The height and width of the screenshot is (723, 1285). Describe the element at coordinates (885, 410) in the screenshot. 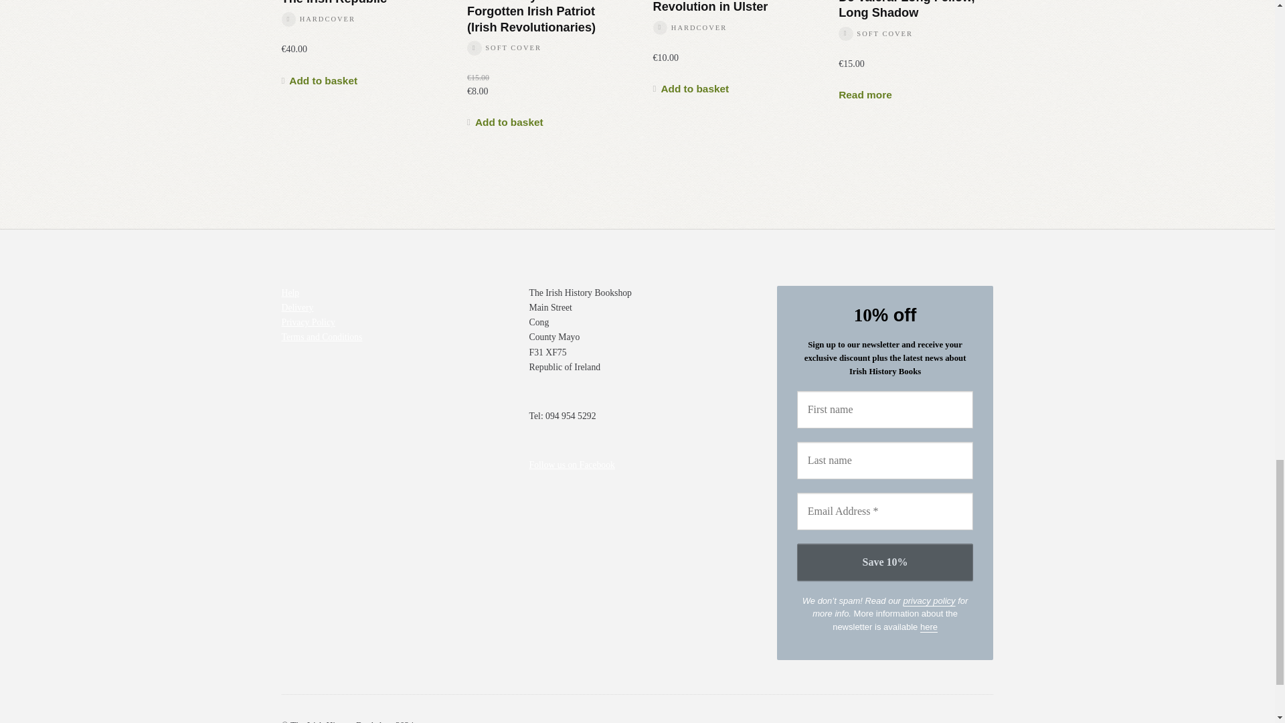

I see `First name` at that location.